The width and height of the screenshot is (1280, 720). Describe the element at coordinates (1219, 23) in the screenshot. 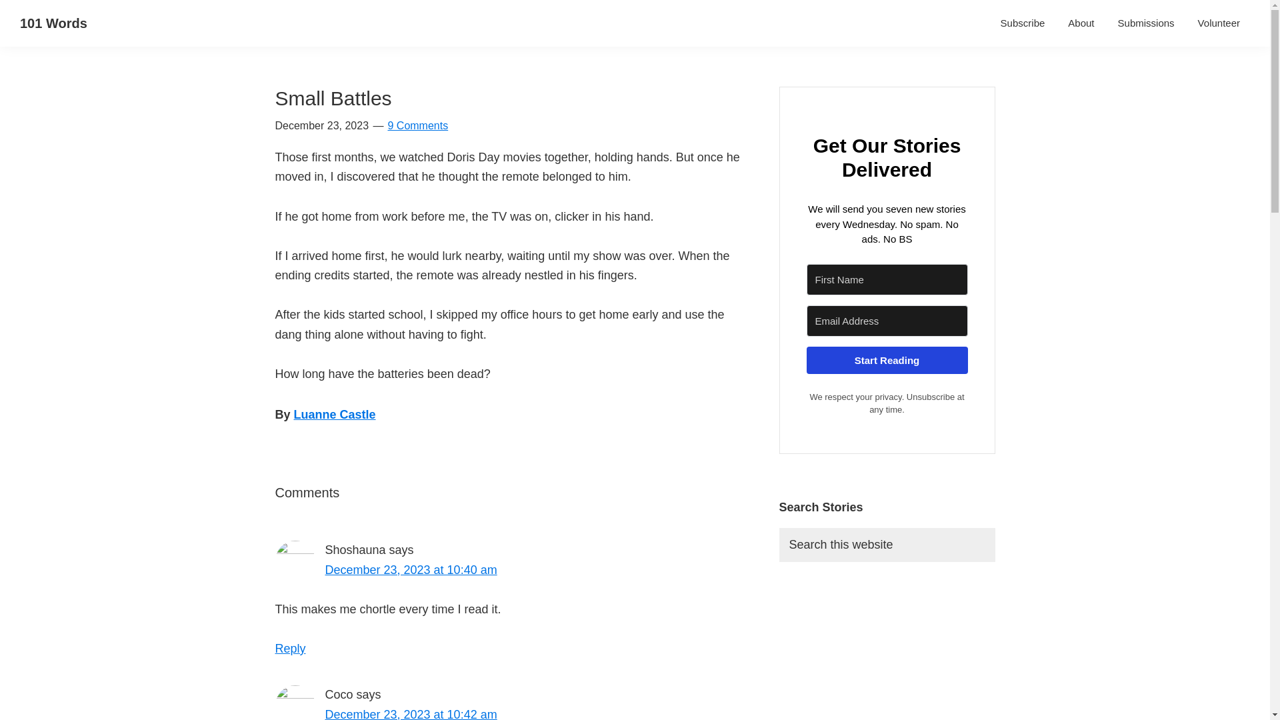

I see `Volunteer` at that location.